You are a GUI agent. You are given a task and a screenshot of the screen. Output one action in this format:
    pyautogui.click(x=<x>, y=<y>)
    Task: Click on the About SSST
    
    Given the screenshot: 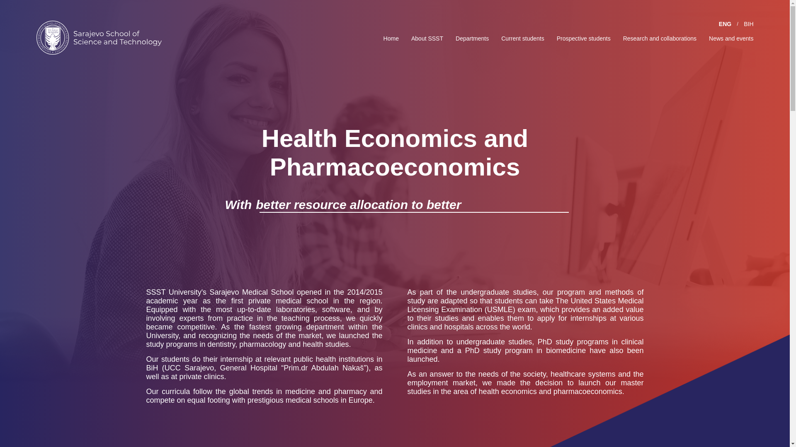 What is the action you would take?
    pyautogui.click(x=427, y=38)
    